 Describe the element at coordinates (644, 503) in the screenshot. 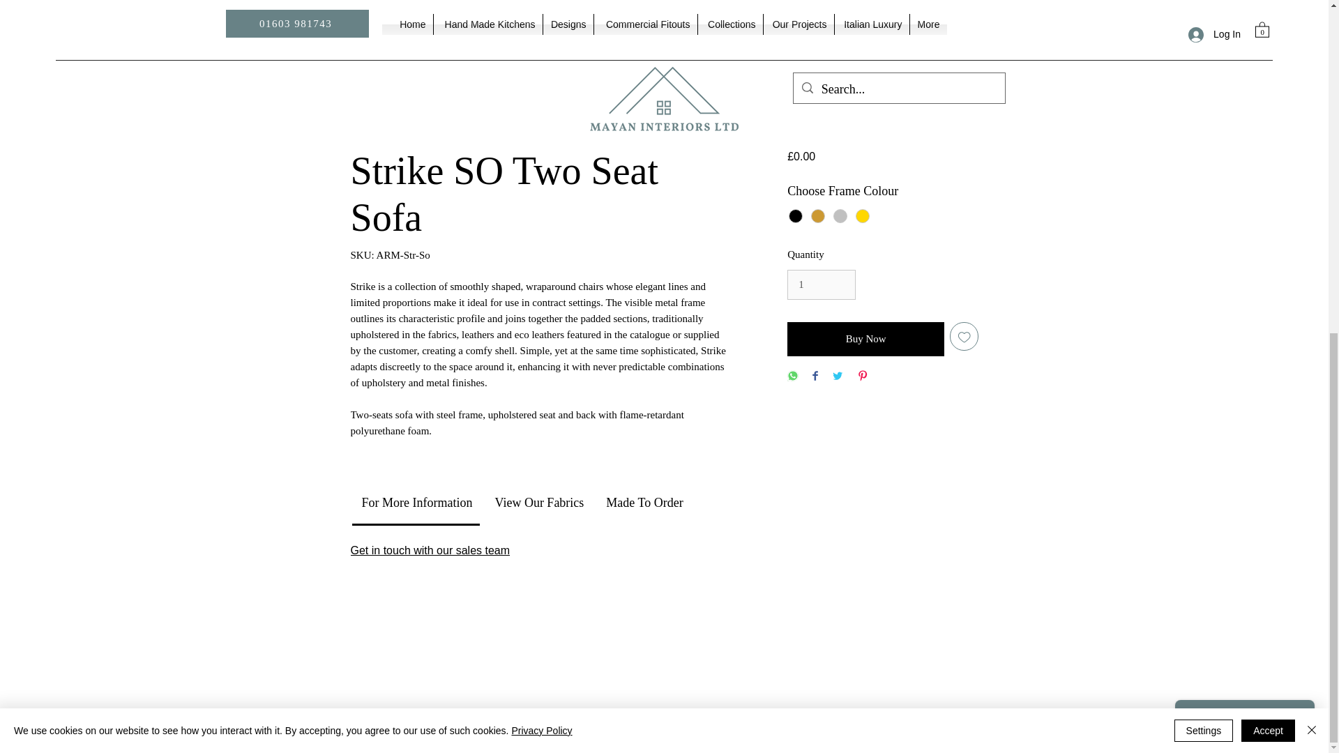

I see `Use right and left arrows to navigate between tabs` at that location.